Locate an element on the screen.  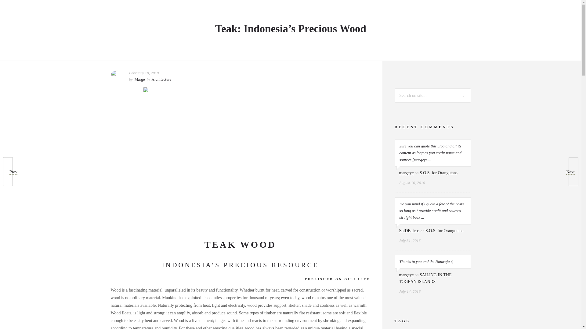
S.O.S. for Orangutans is located at coordinates (438, 173).